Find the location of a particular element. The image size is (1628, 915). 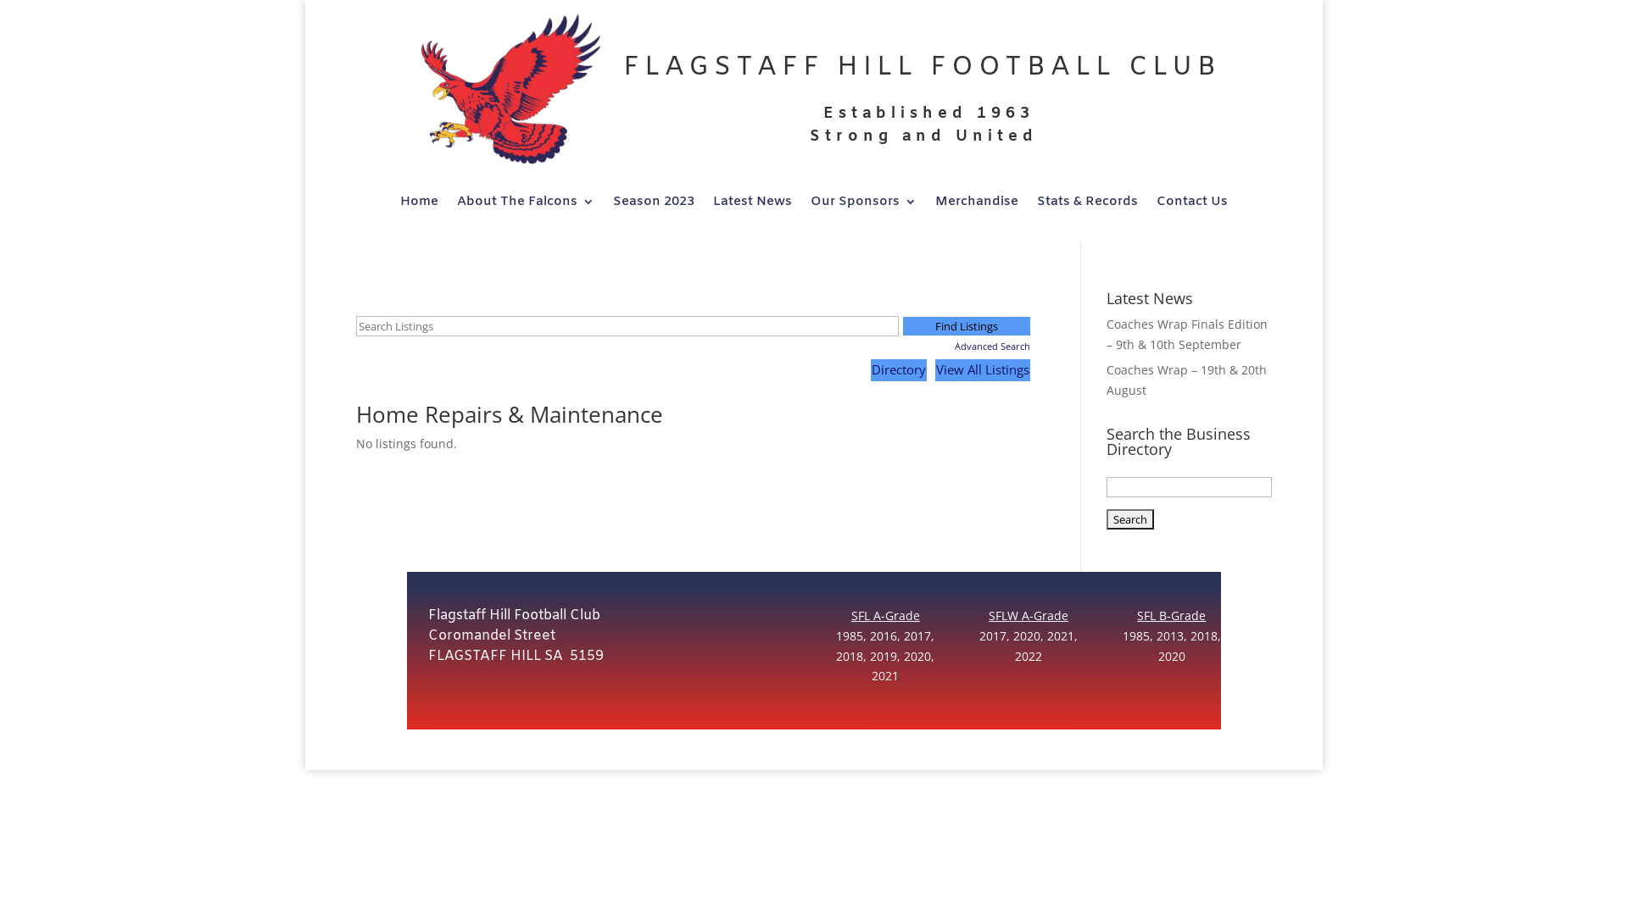

Latest News is located at coordinates (753, 205).